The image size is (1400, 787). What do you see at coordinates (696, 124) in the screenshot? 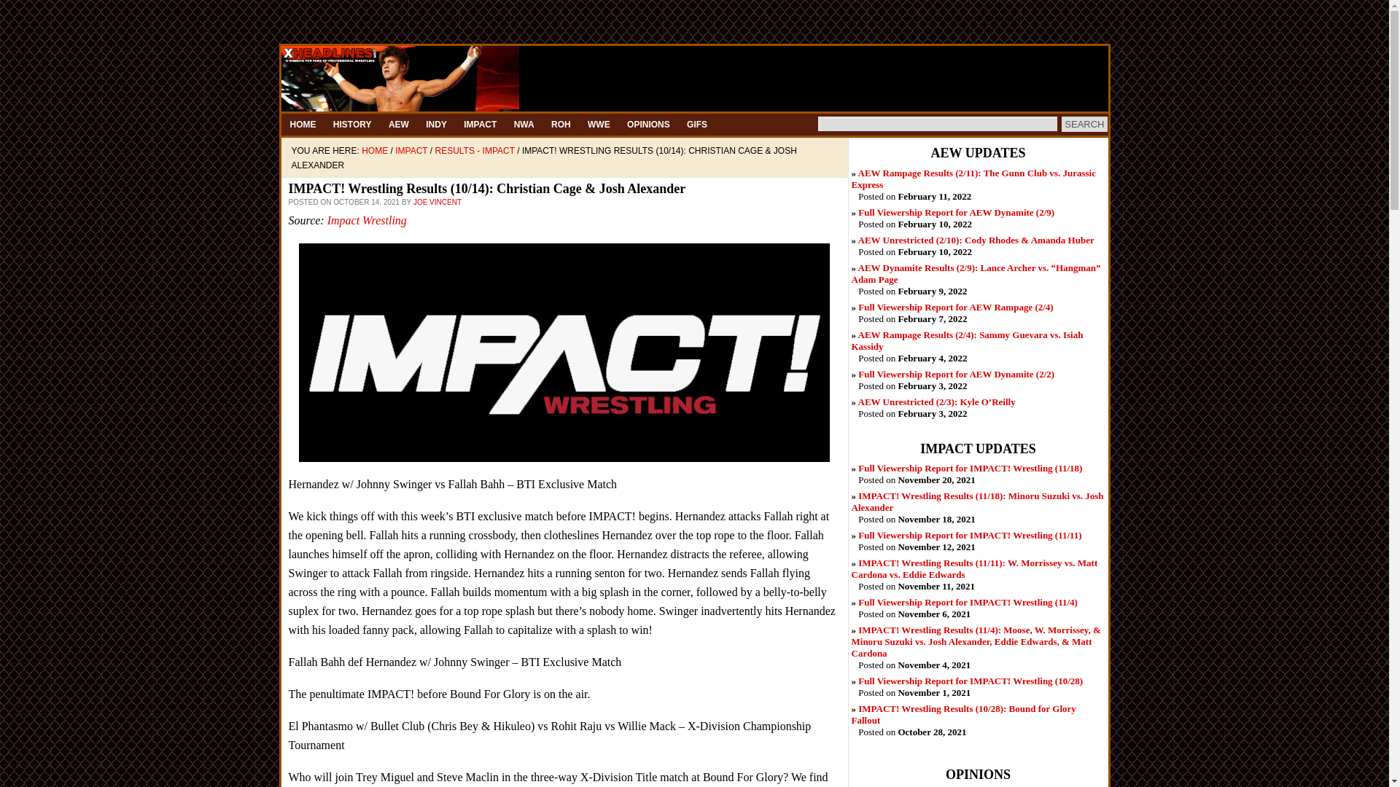
I see `GIFS` at bounding box center [696, 124].